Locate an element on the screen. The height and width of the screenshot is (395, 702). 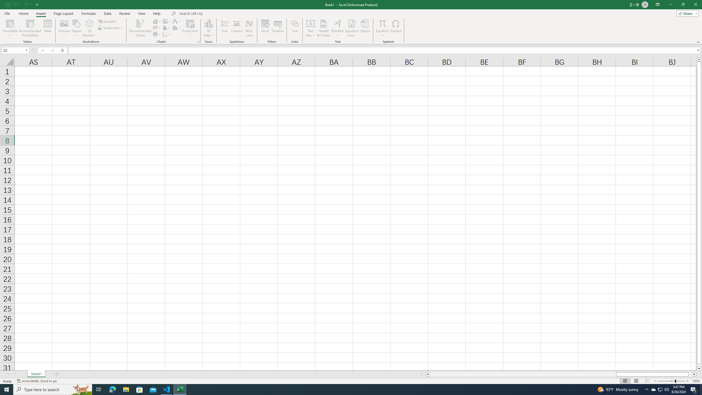
Line is located at coordinates (224, 28).